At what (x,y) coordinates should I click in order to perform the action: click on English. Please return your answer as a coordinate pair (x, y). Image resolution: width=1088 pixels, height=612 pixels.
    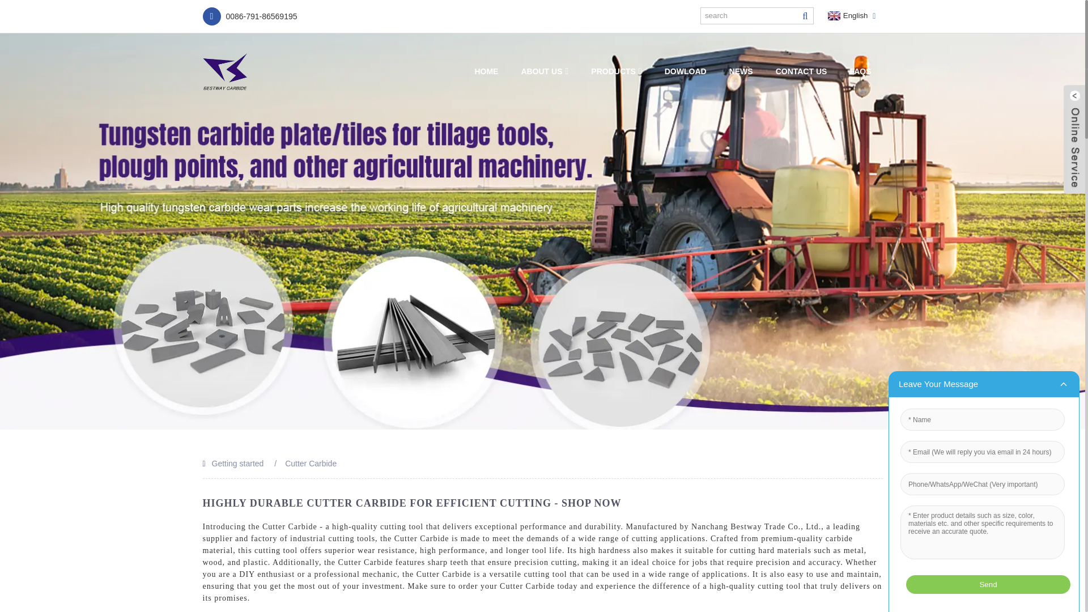
    Looking at the image, I should click on (847, 16).